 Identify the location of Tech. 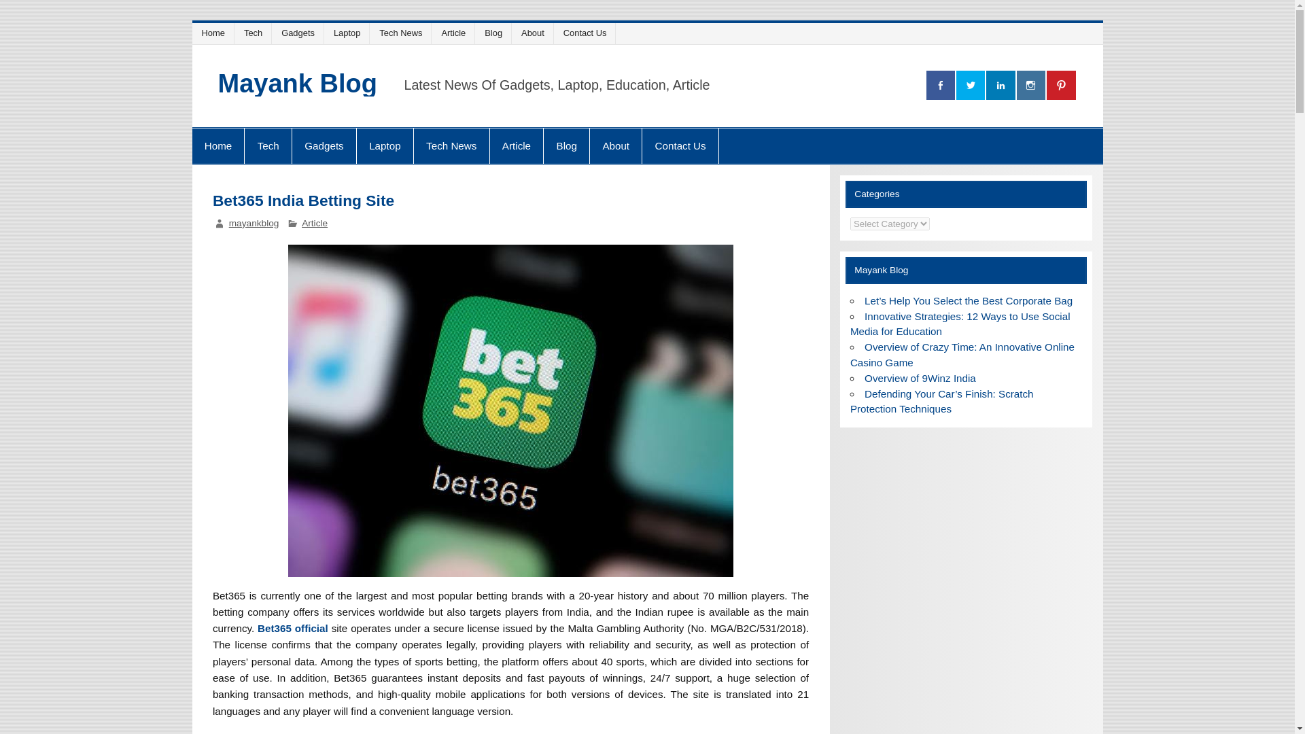
(268, 145).